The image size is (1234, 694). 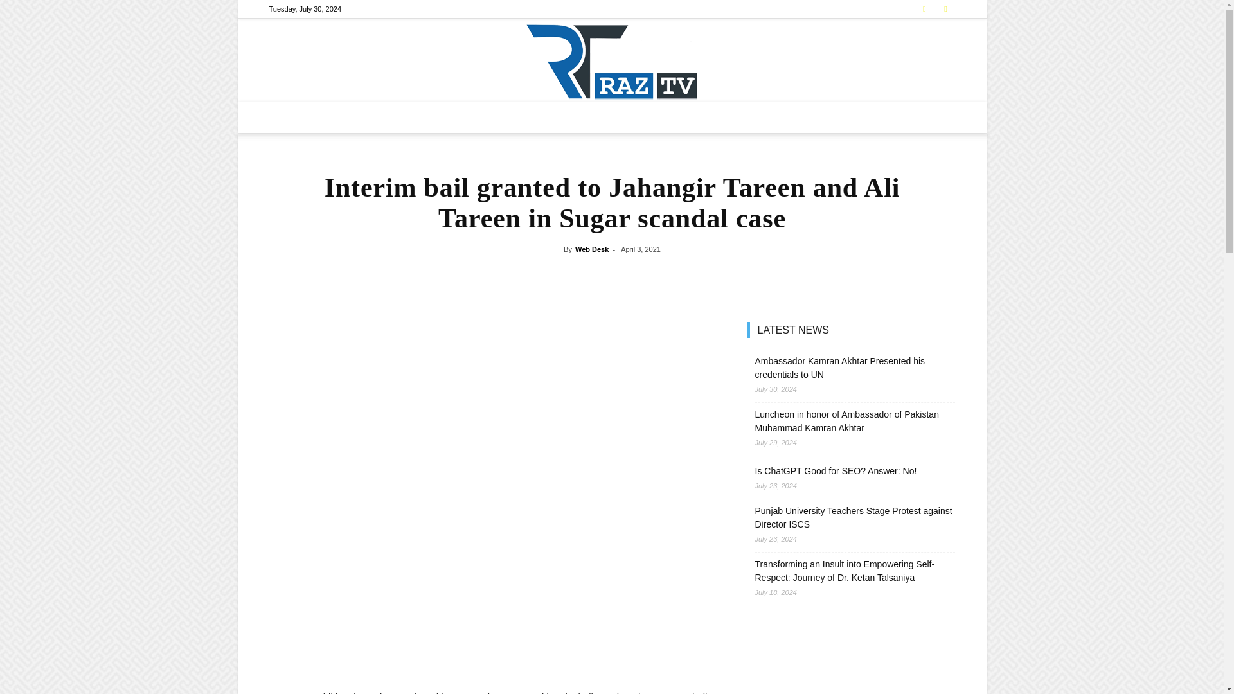 I want to click on RAZ TV, so click(x=612, y=60).